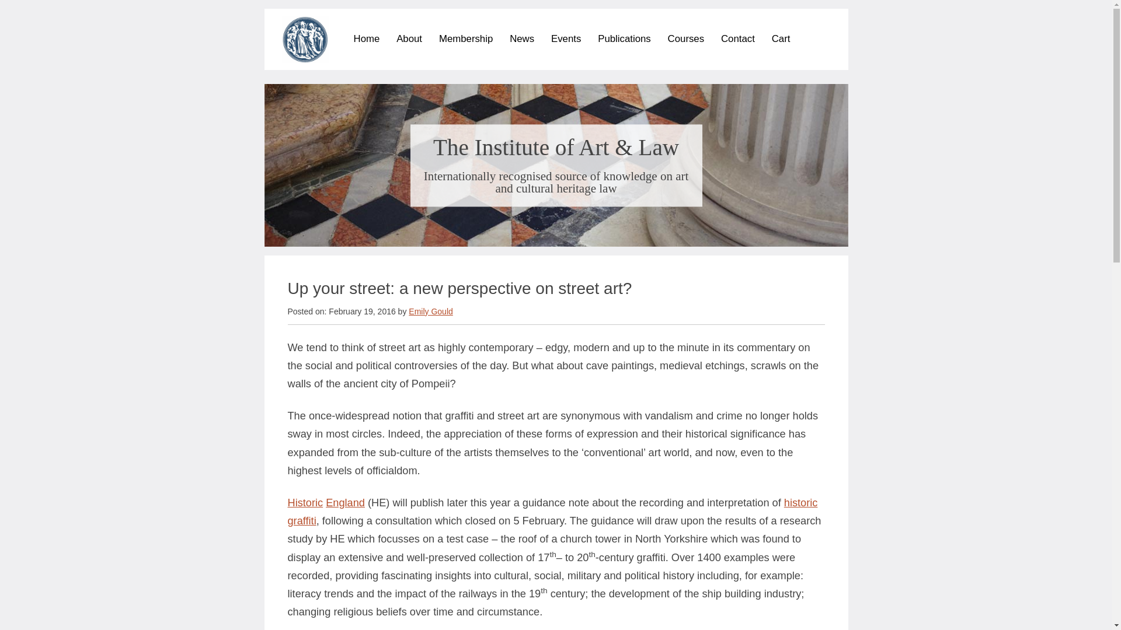  I want to click on Contact, so click(737, 38).